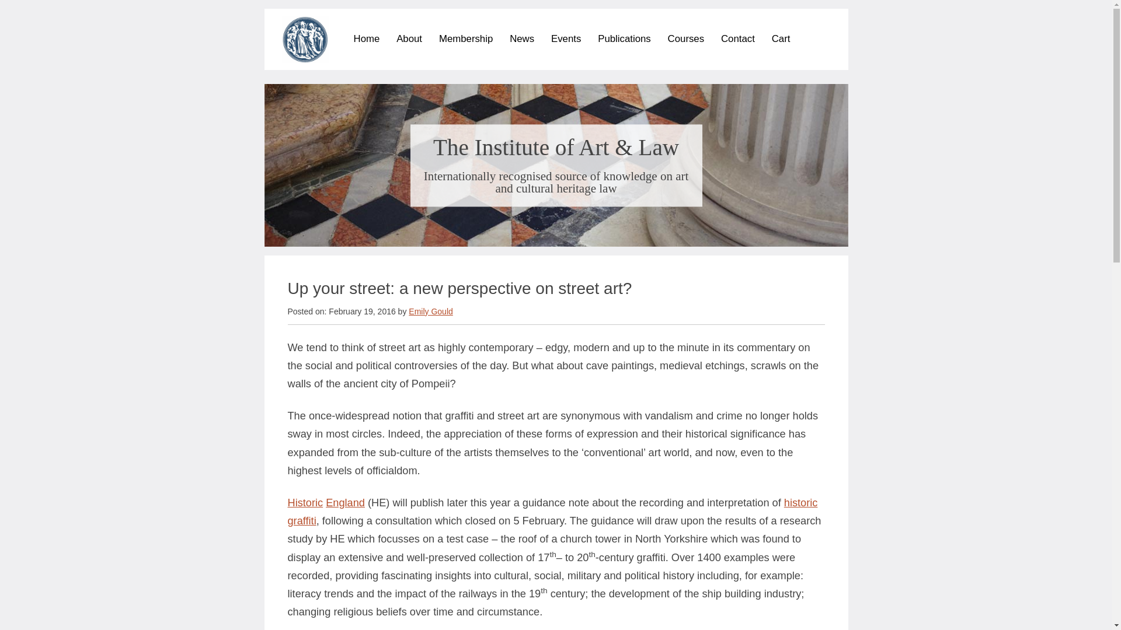  I want to click on Contact, so click(737, 38).